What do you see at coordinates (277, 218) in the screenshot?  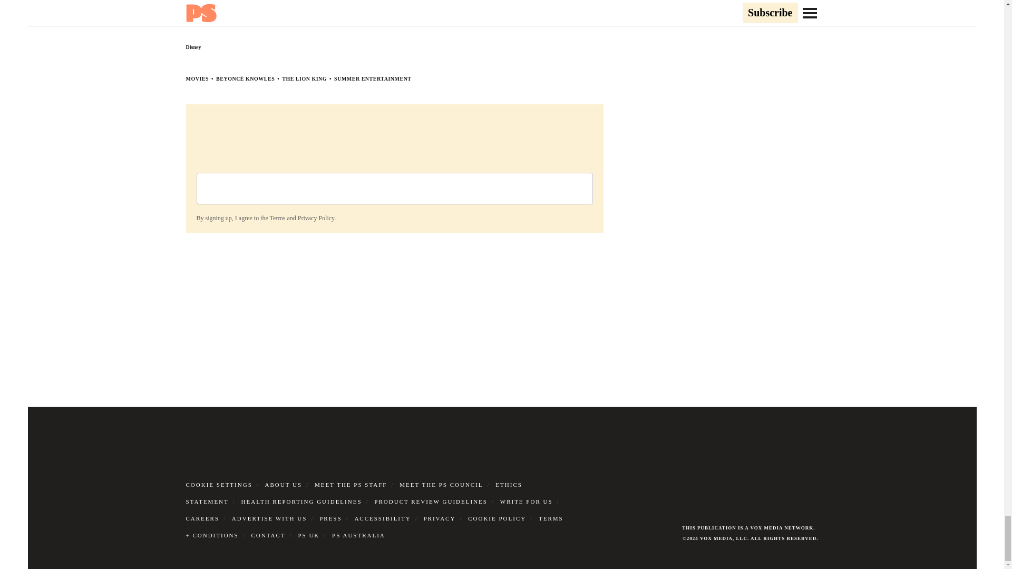 I see `Terms` at bounding box center [277, 218].